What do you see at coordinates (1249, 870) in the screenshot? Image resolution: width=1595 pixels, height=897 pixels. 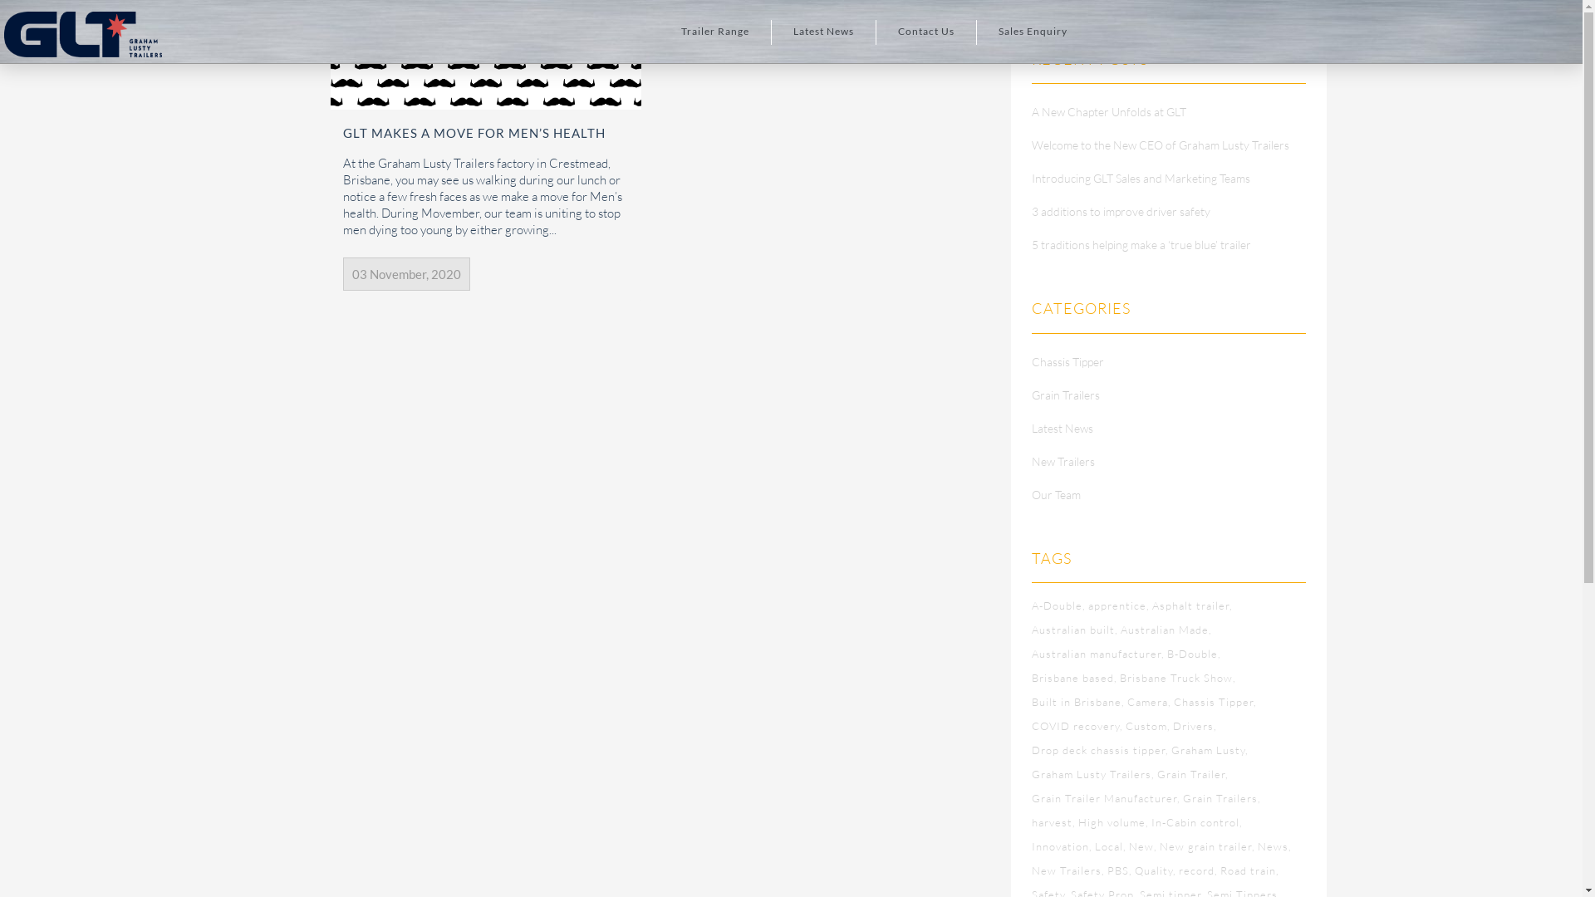 I see `Road train` at bounding box center [1249, 870].